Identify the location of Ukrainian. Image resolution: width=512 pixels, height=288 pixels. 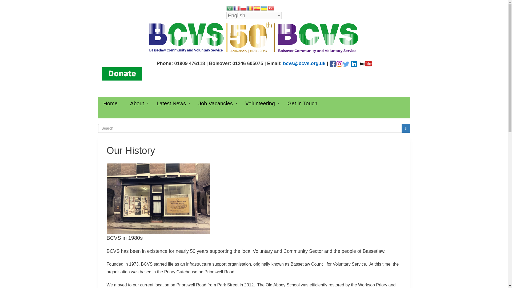
(265, 7).